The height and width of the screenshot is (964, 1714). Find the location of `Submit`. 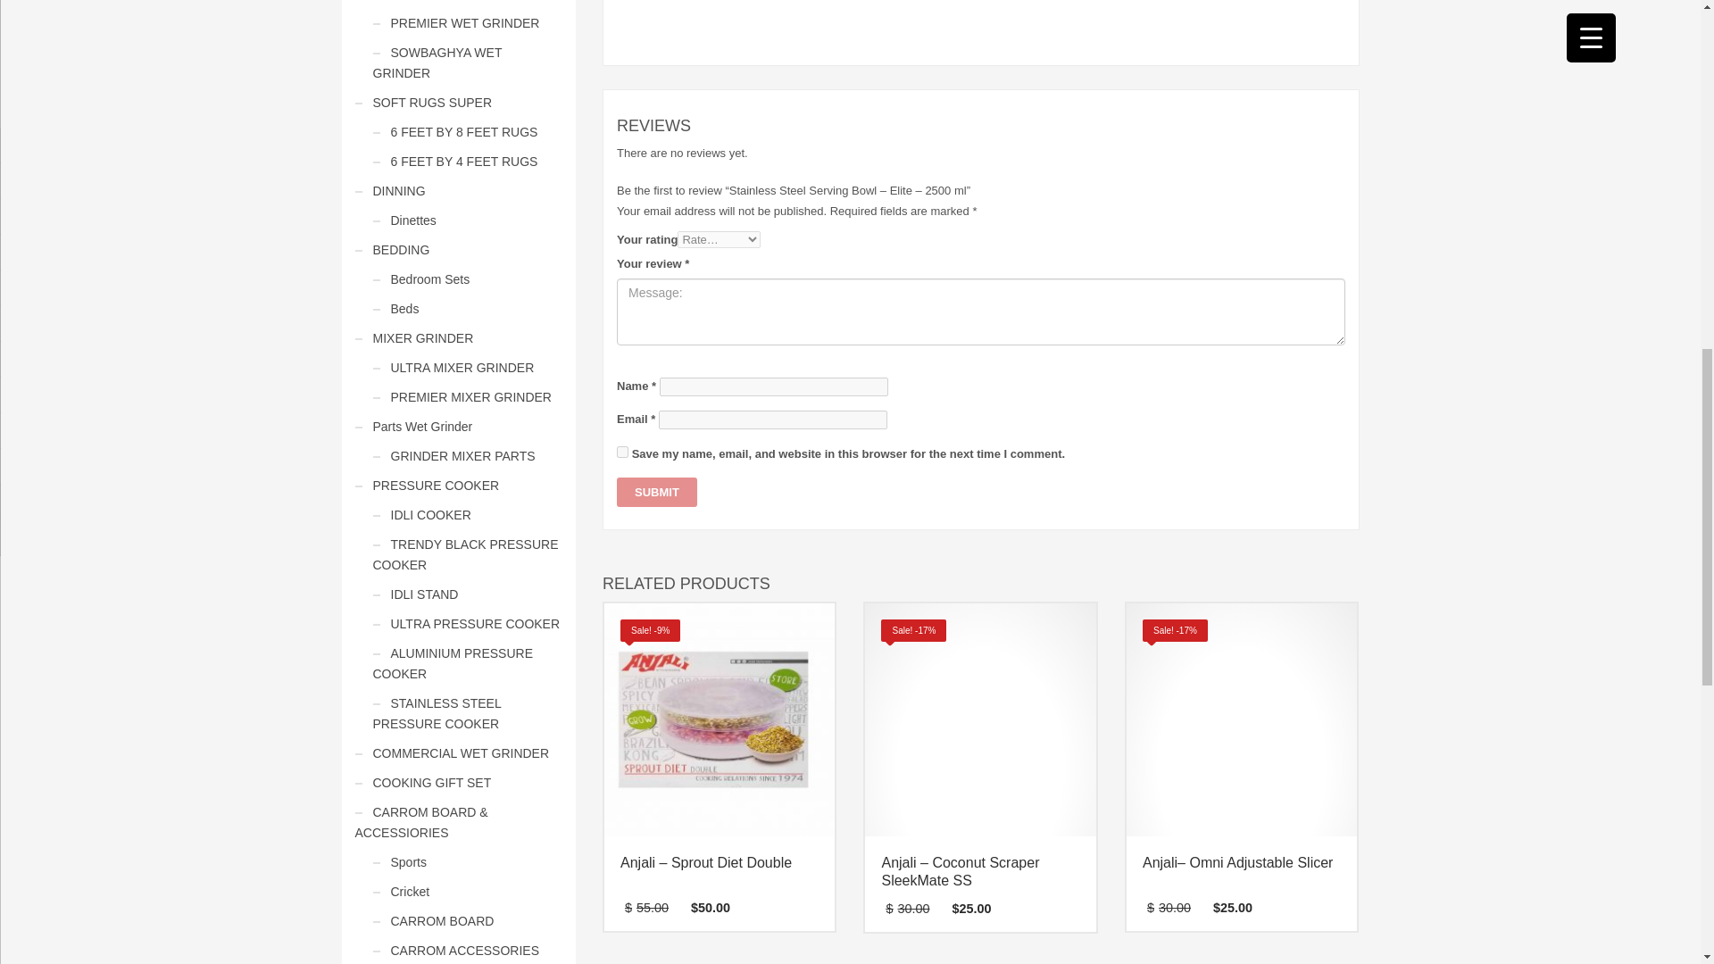

Submit is located at coordinates (657, 492).